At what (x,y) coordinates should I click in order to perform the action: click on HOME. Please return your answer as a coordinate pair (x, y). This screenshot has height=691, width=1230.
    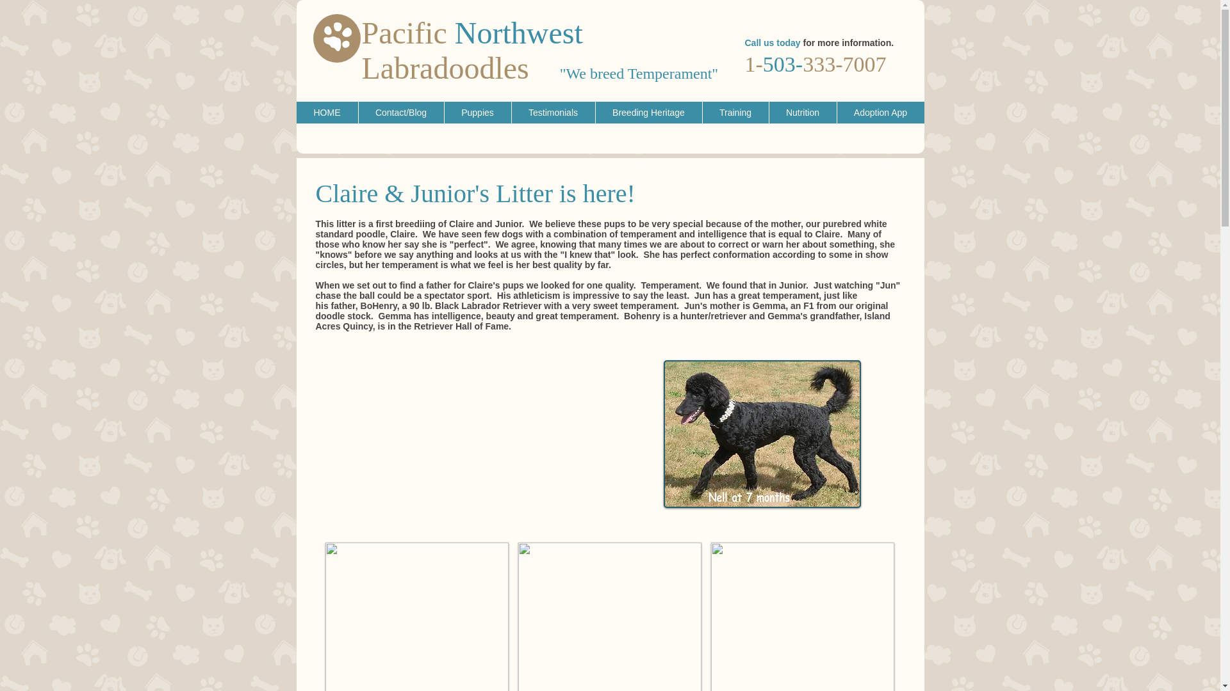
    Looking at the image, I should click on (327, 113).